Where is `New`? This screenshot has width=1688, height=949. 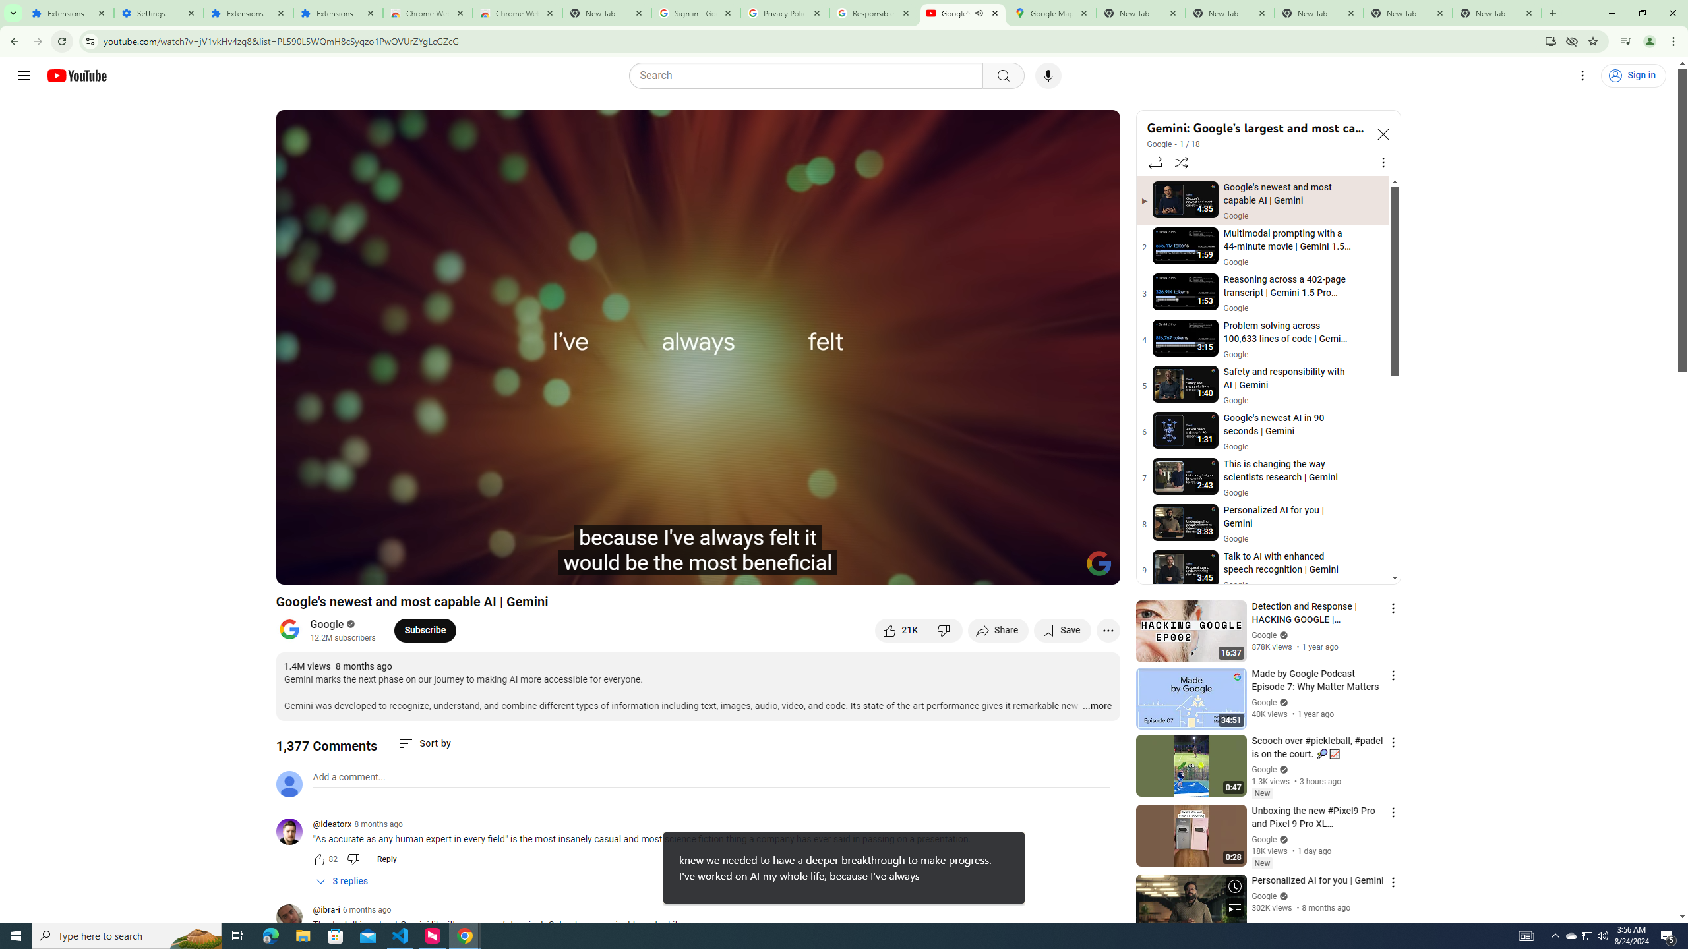 New is located at coordinates (1261, 863).